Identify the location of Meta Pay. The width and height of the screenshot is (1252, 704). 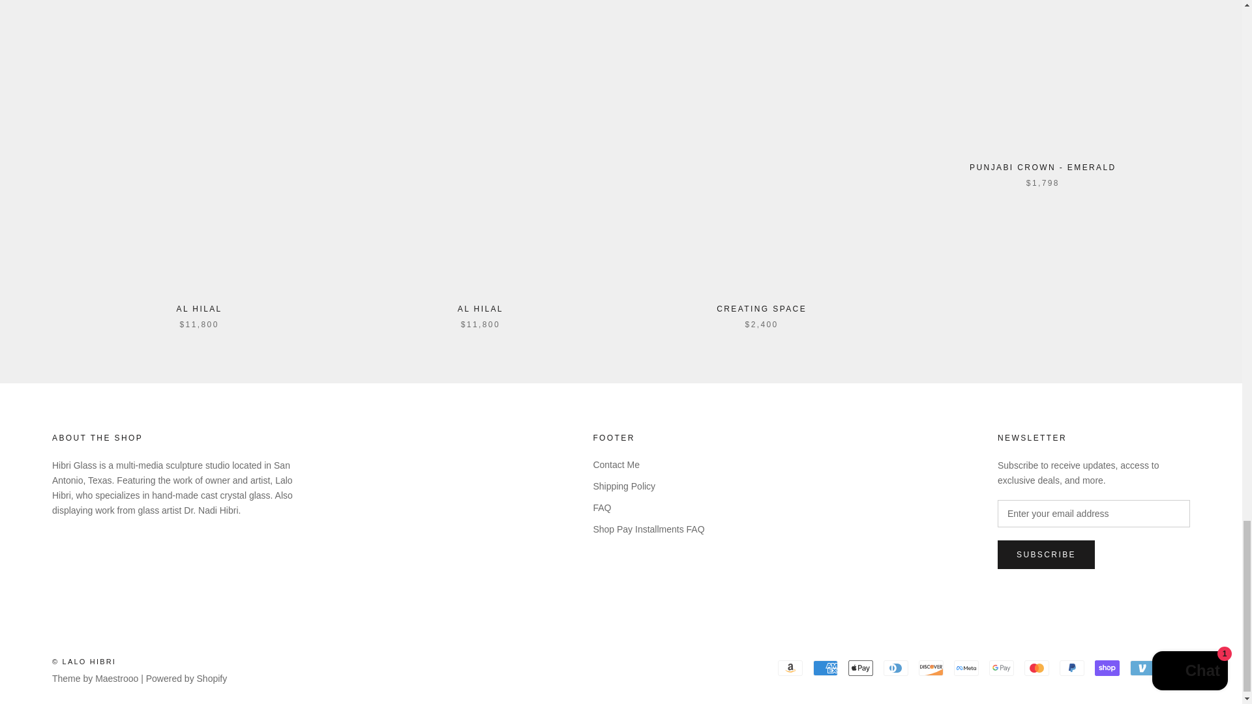
(966, 667).